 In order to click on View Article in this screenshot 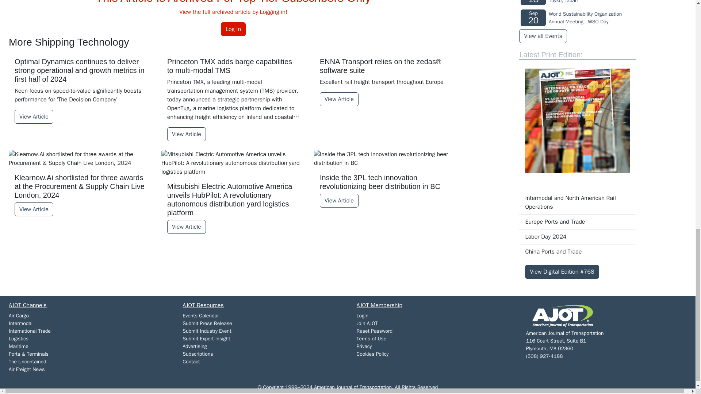, I will do `click(187, 134)`.